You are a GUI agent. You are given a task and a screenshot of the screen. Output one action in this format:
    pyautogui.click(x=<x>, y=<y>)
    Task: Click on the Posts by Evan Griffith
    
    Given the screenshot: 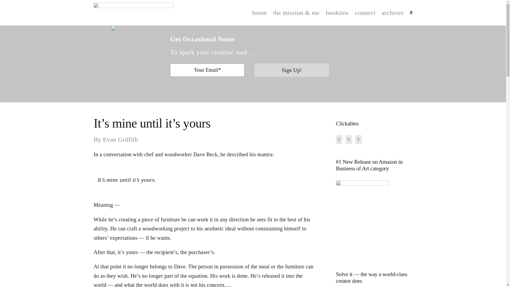 What is the action you would take?
    pyautogui.click(x=120, y=139)
    